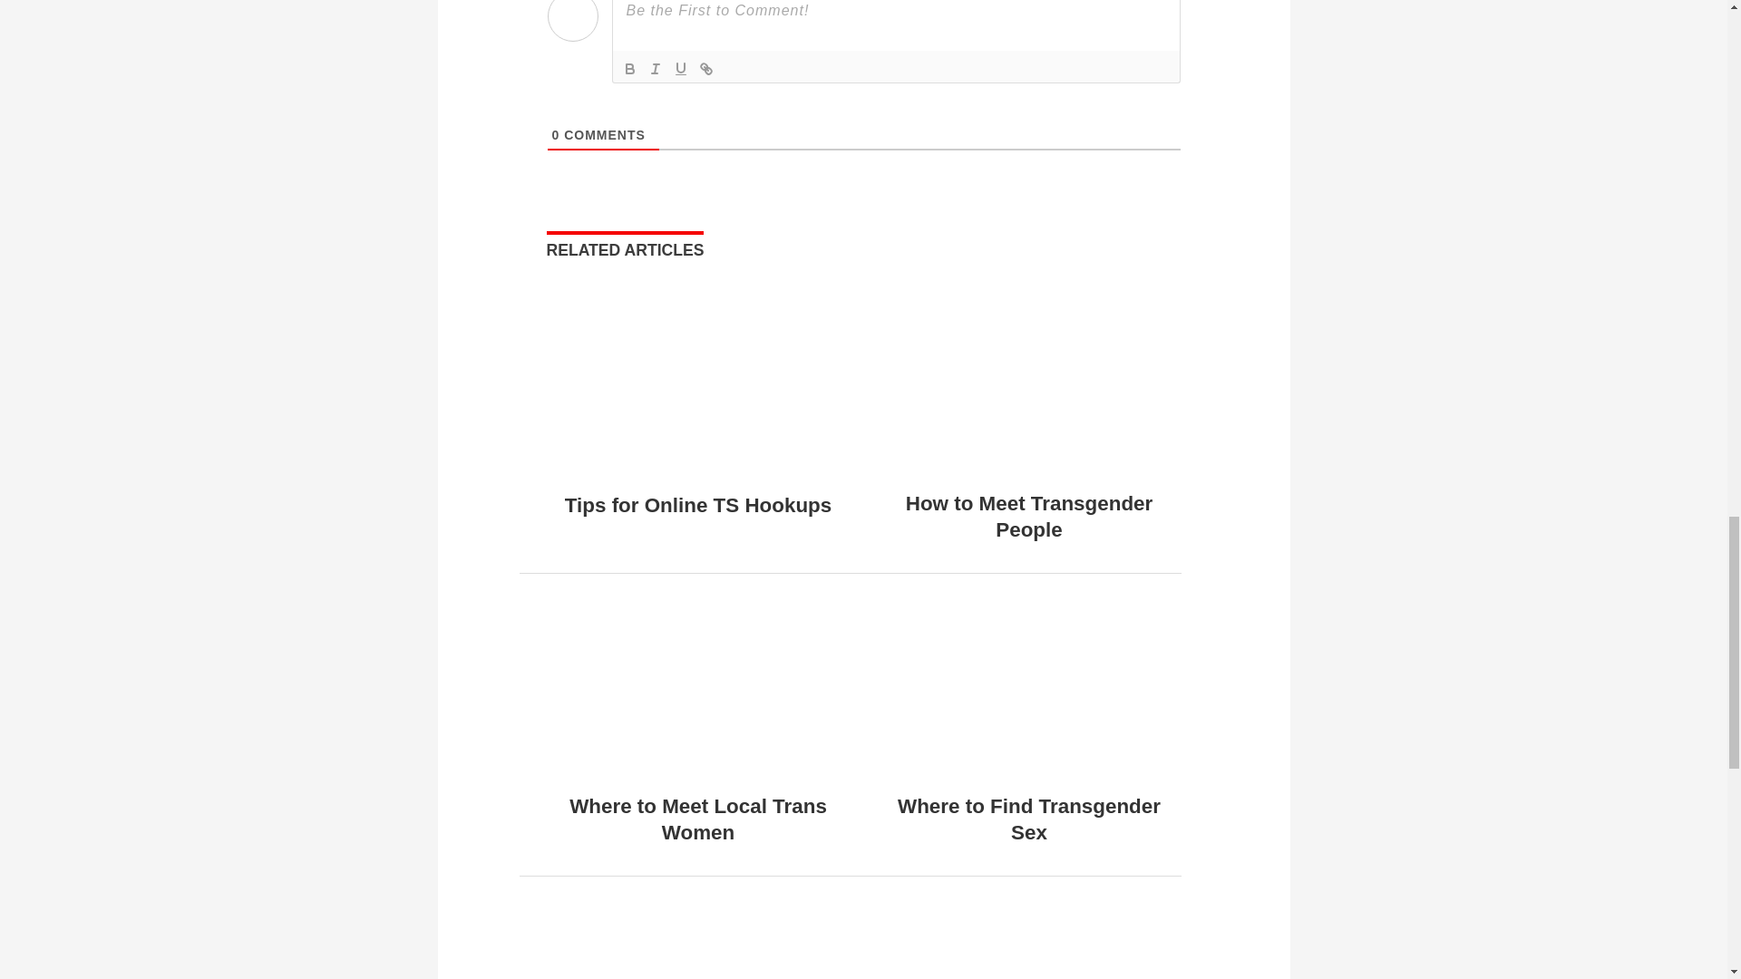 The width and height of the screenshot is (1741, 979). What do you see at coordinates (655, 68) in the screenshot?
I see `Italic` at bounding box center [655, 68].